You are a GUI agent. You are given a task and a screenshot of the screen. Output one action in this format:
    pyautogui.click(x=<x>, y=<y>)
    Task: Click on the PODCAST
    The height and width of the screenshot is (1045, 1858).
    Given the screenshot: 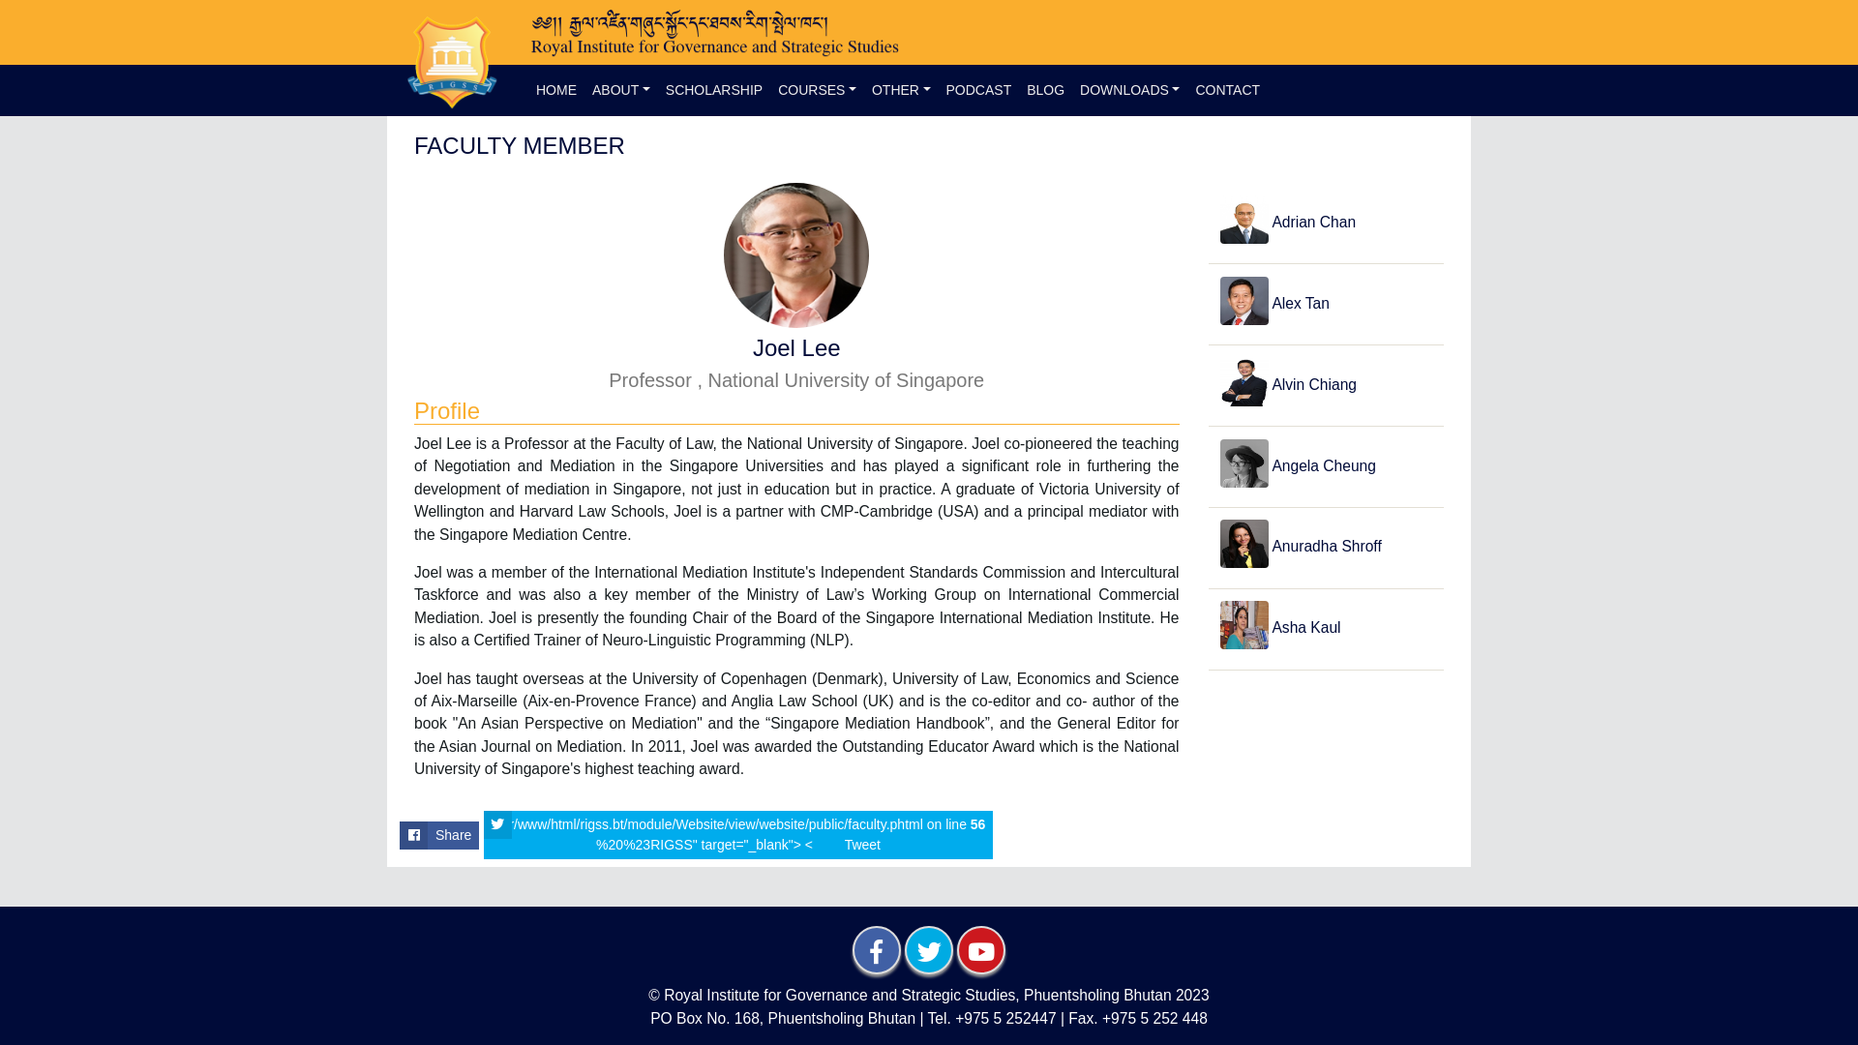 What is the action you would take?
    pyautogui.click(x=979, y=91)
    